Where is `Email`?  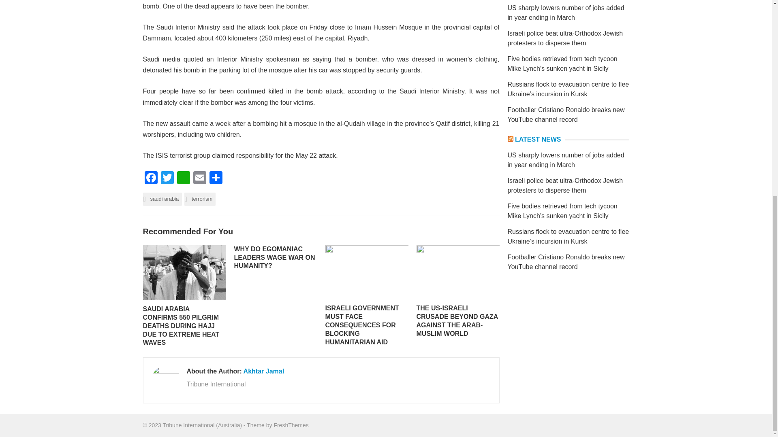
Email is located at coordinates (199, 179).